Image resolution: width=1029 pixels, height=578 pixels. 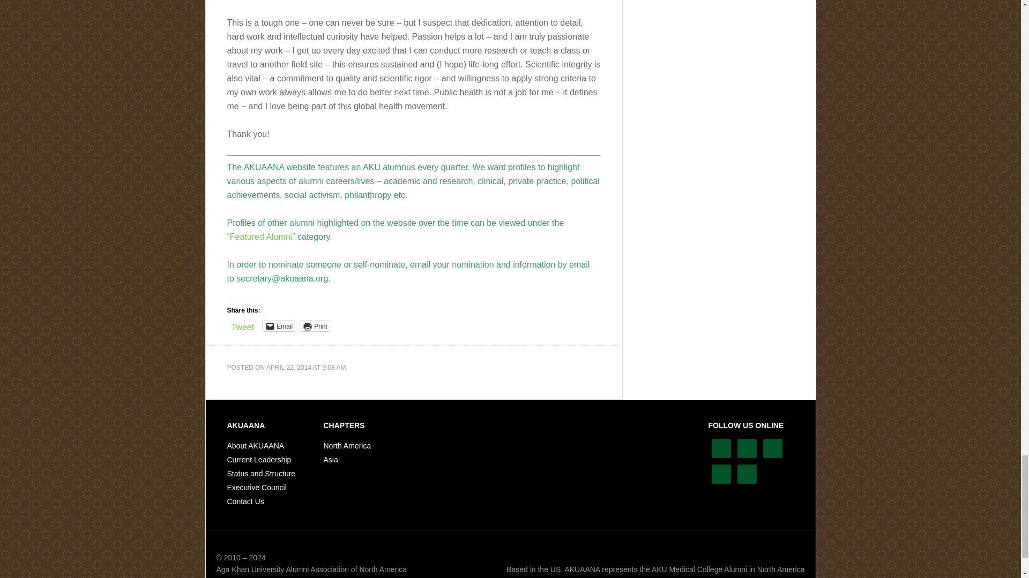 What do you see at coordinates (257, 487) in the screenshot?
I see `Executive Council` at bounding box center [257, 487].